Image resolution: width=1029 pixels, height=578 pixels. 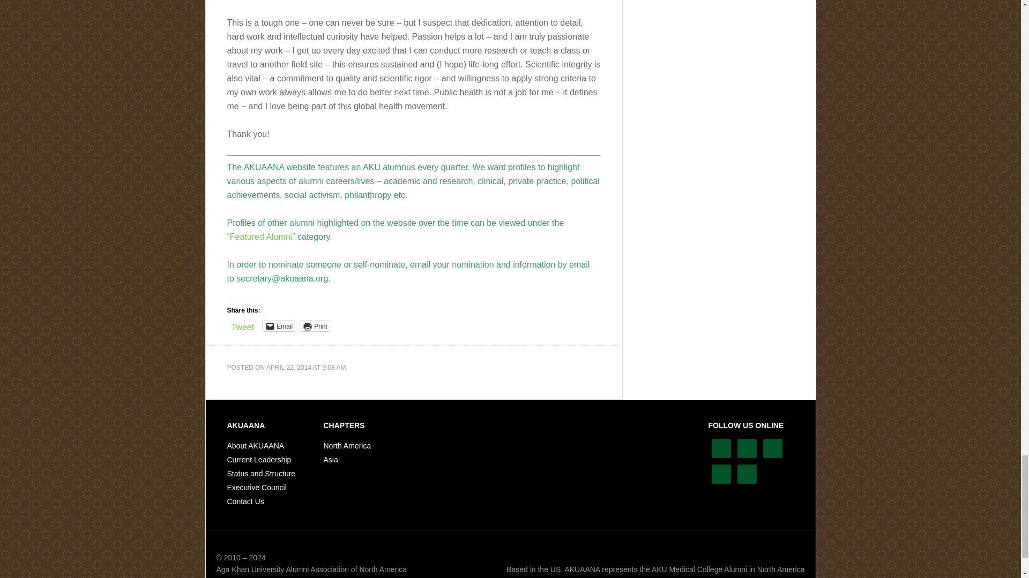 What do you see at coordinates (257, 487) in the screenshot?
I see `Executive Council` at bounding box center [257, 487].